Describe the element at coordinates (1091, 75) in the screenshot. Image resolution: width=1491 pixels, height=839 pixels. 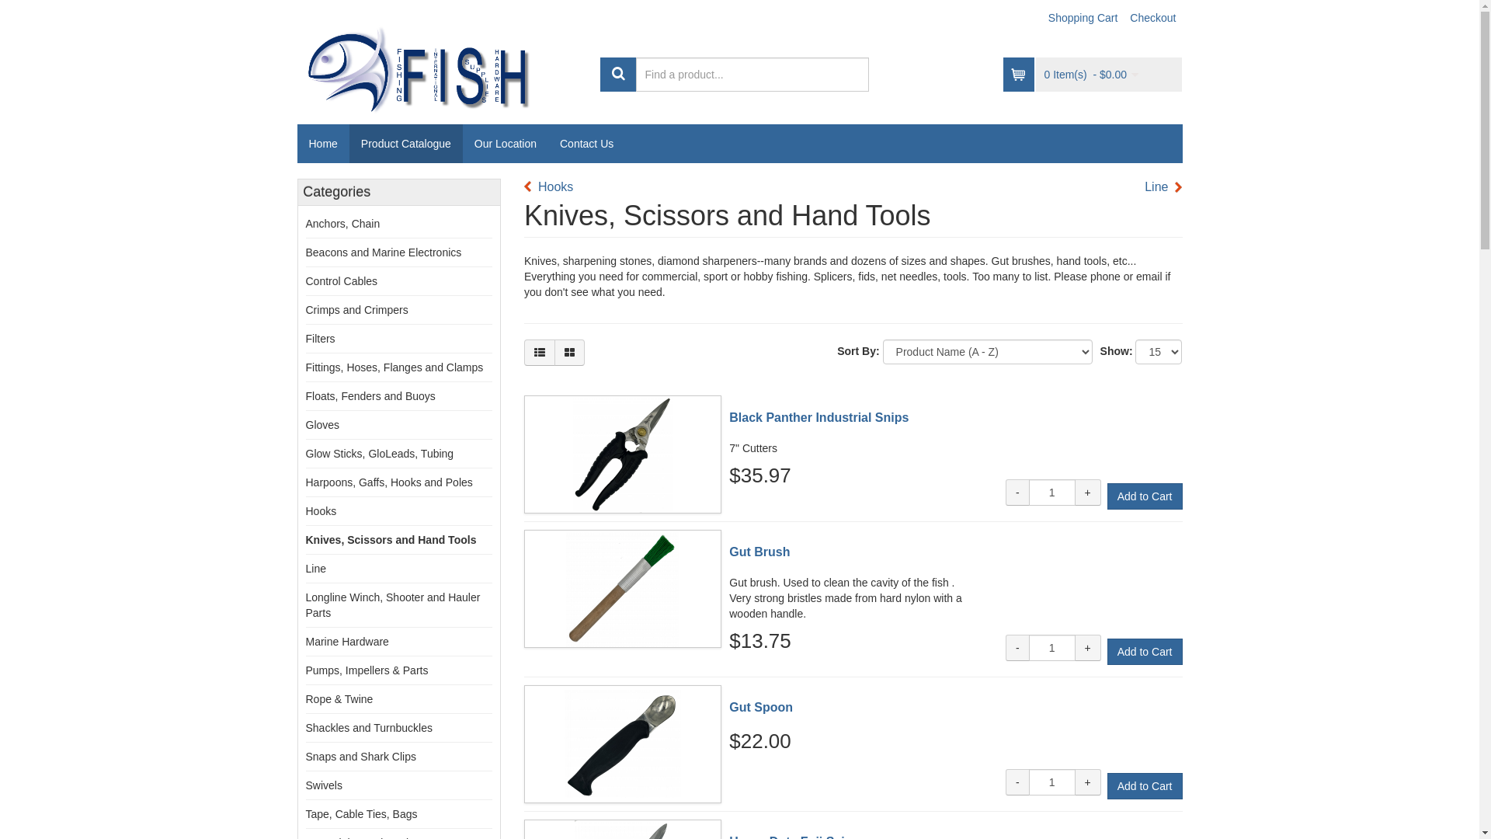
I see `0 Item(s)  - $0.00` at that location.